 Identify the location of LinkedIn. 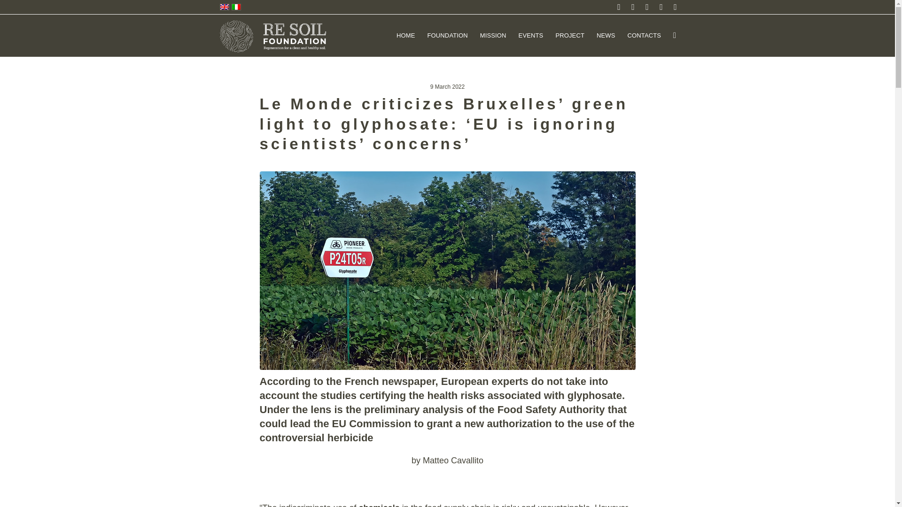
(661, 7).